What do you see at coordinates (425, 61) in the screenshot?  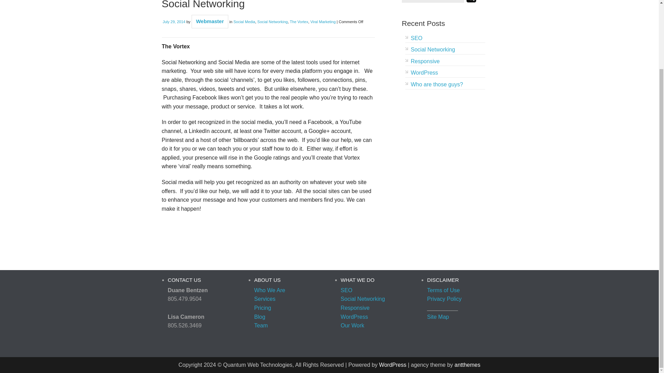 I see `Responsive` at bounding box center [425, 61].